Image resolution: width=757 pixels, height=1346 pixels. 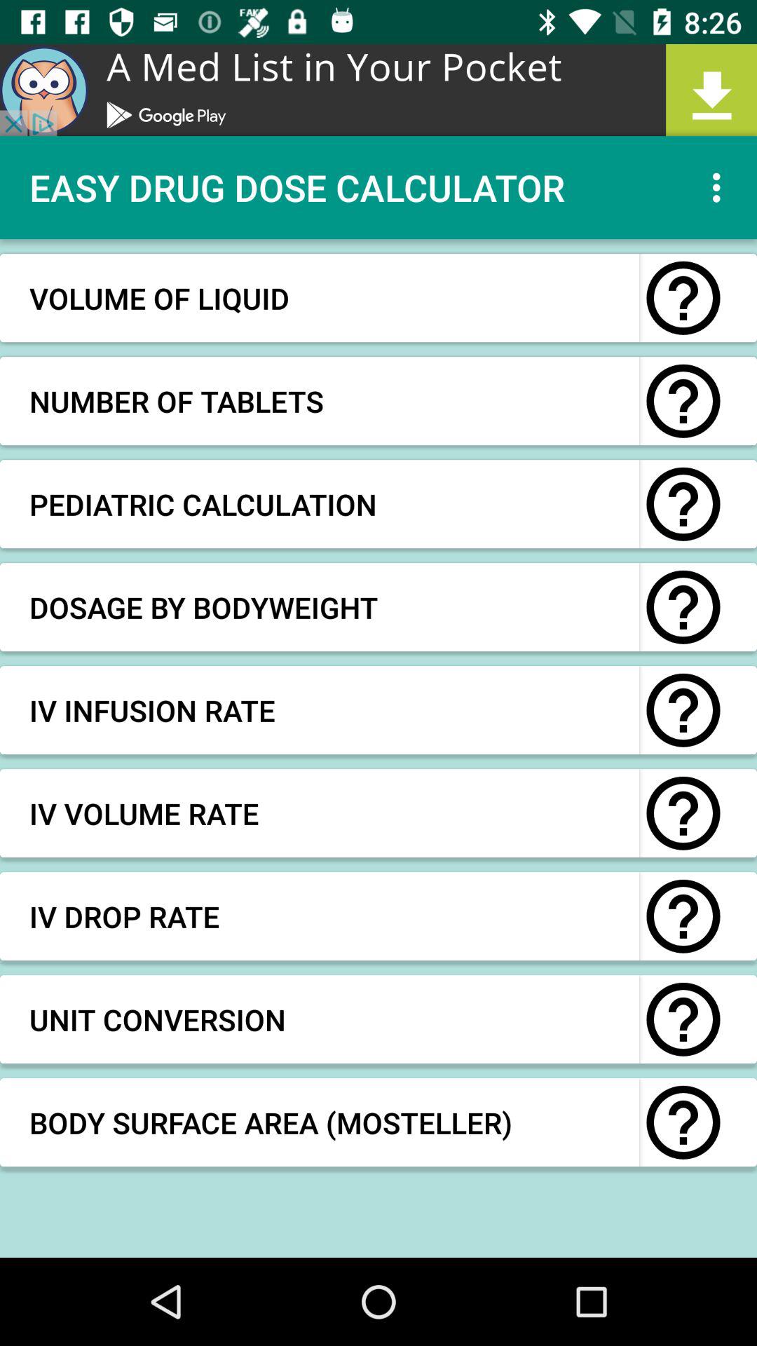 I want to click on help option, so click(x=683, y=813).